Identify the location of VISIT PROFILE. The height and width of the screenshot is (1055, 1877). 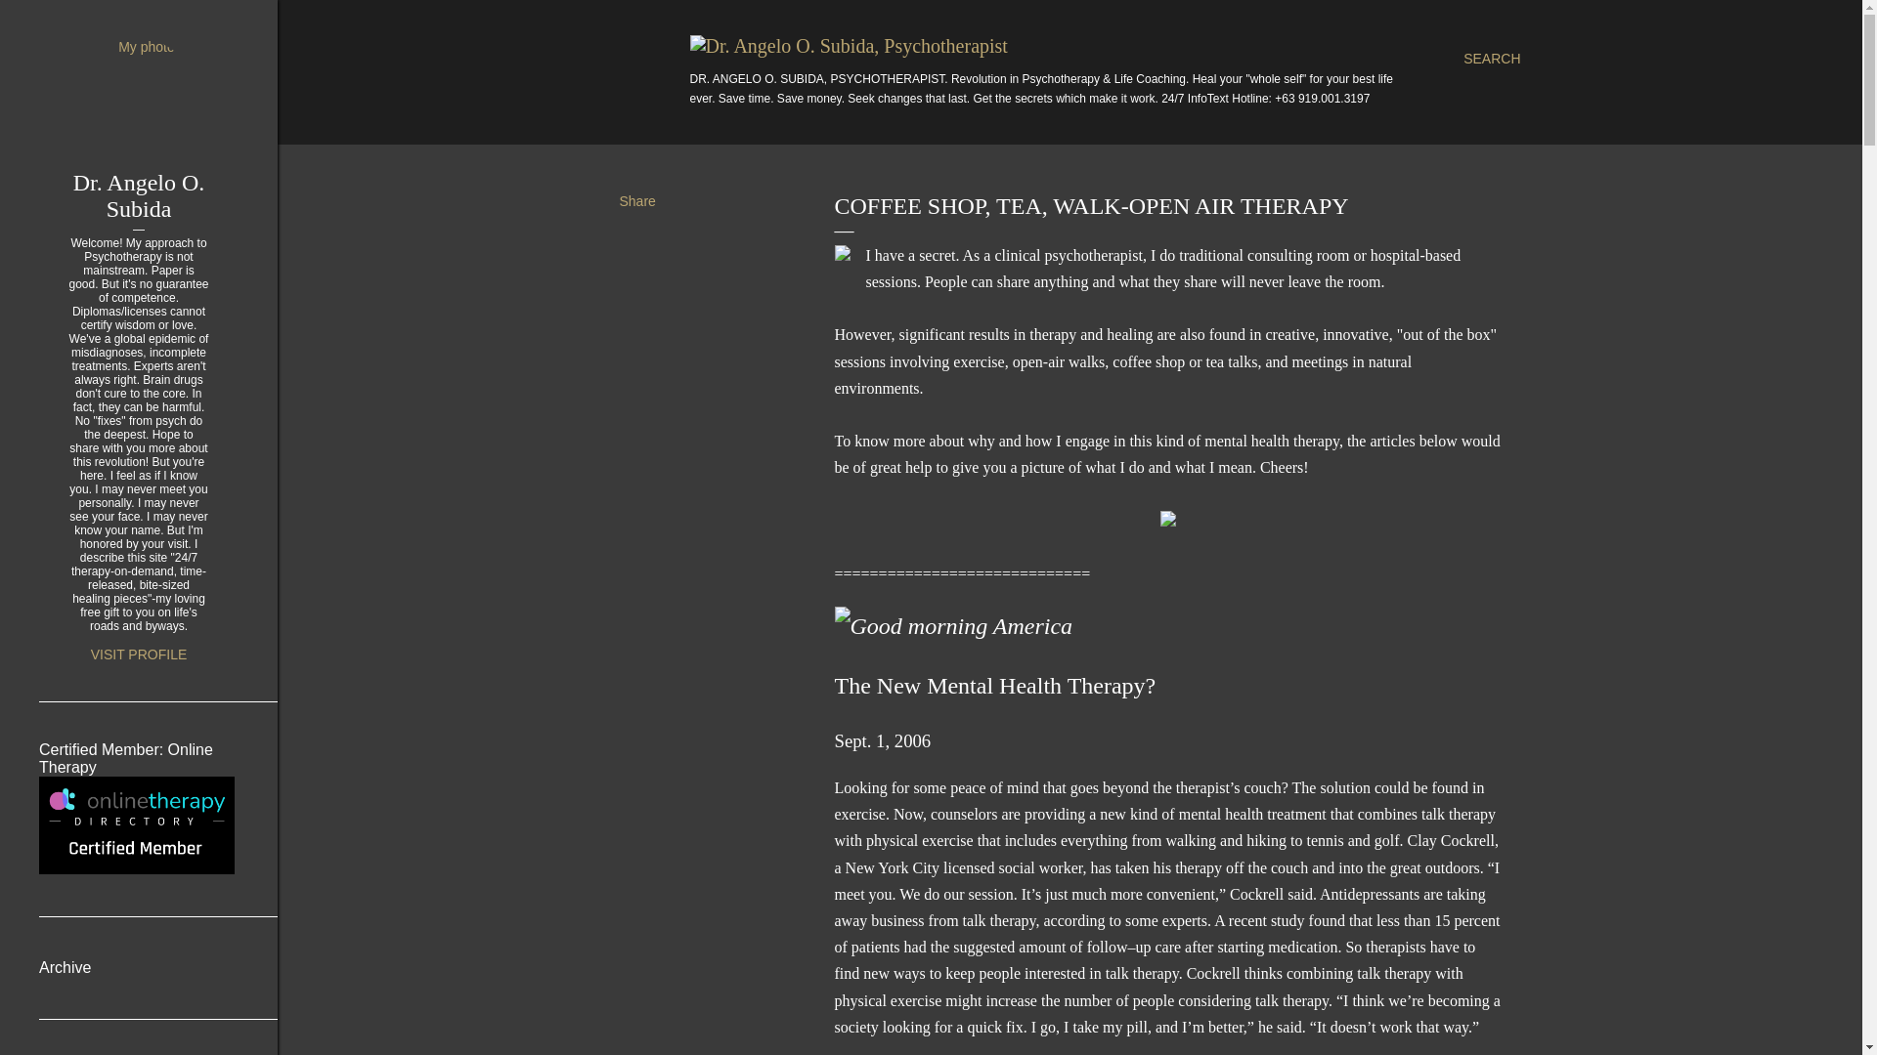
(139, 654).